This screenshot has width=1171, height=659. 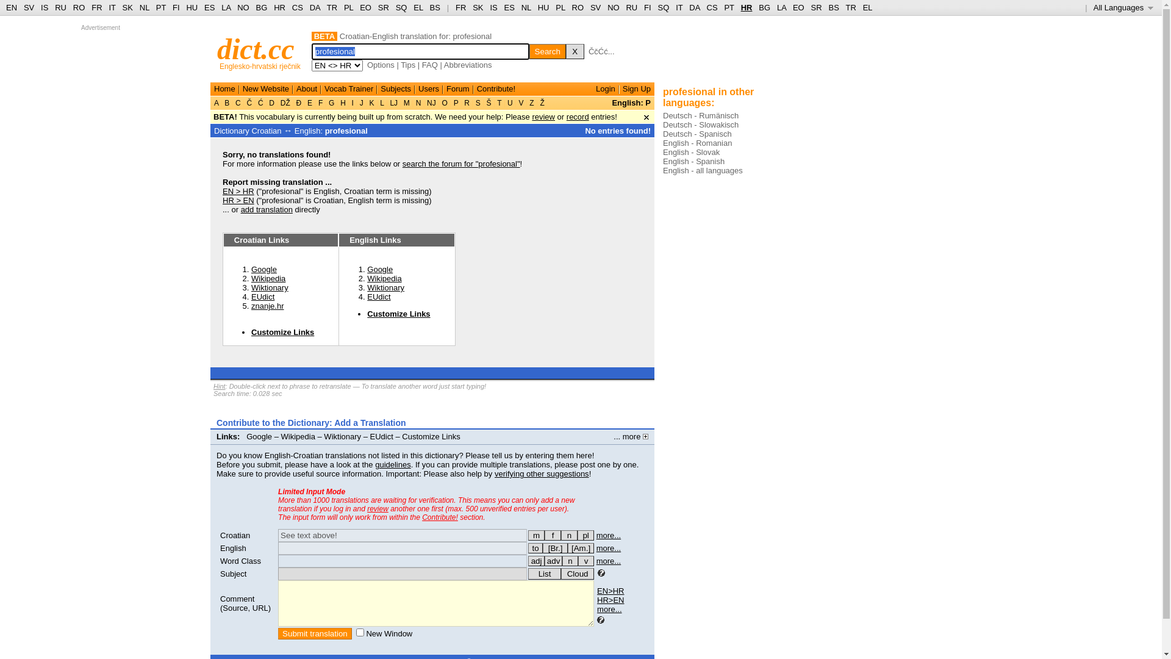 What do you see at coordinates (521, 103) in the screenshot?
I see `V` at bounding box center [521, 103].